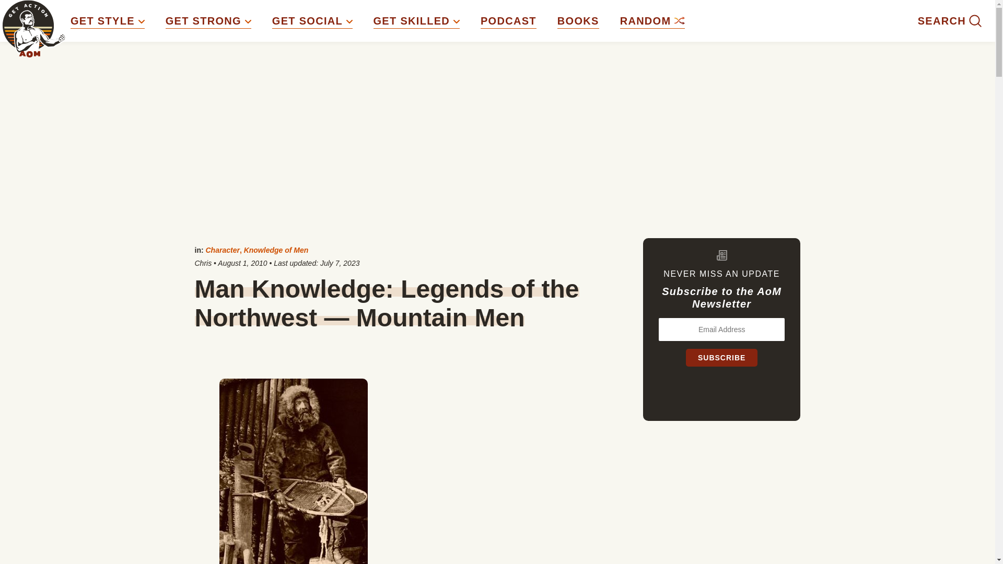  I want to click on GET STYLE, so click(107, 21).